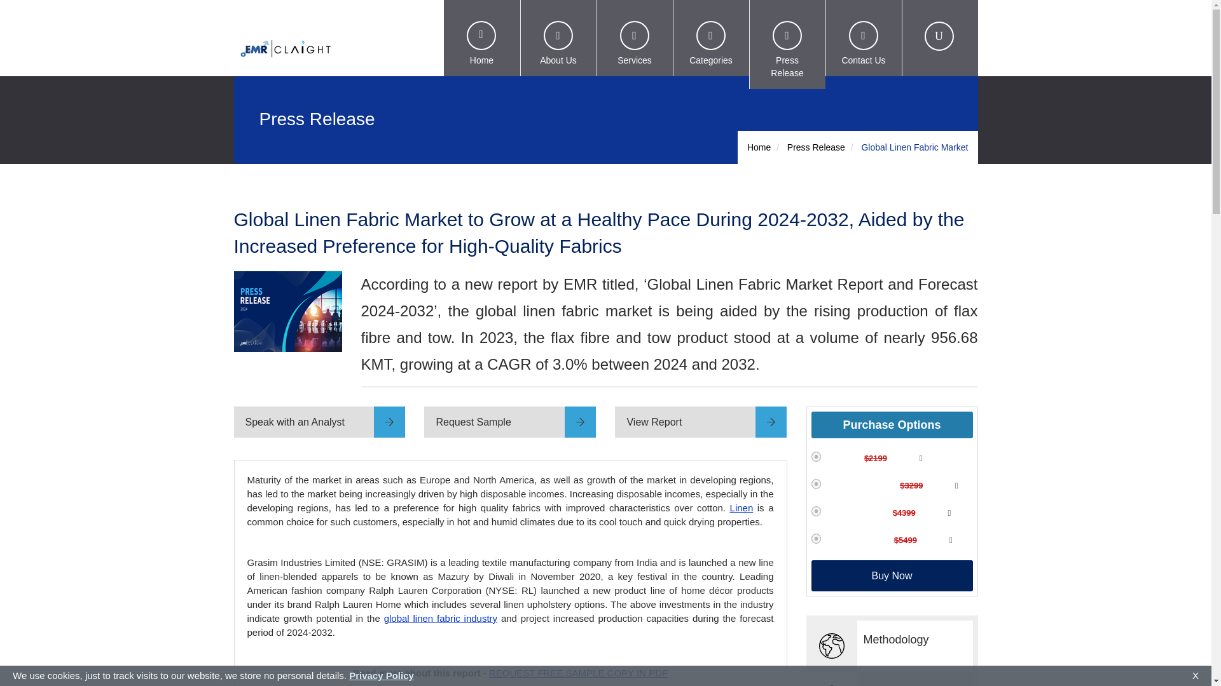 The height and width of the screenshot is (686, 1221). Describe the element at coordinates (482, 38) in the screenshot. I see `Home` at that location.